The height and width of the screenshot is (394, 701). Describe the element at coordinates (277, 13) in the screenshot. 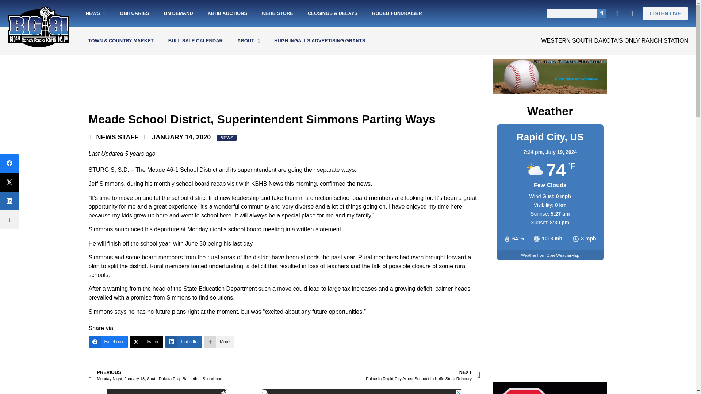

I see `KBHB STORE` at that location.